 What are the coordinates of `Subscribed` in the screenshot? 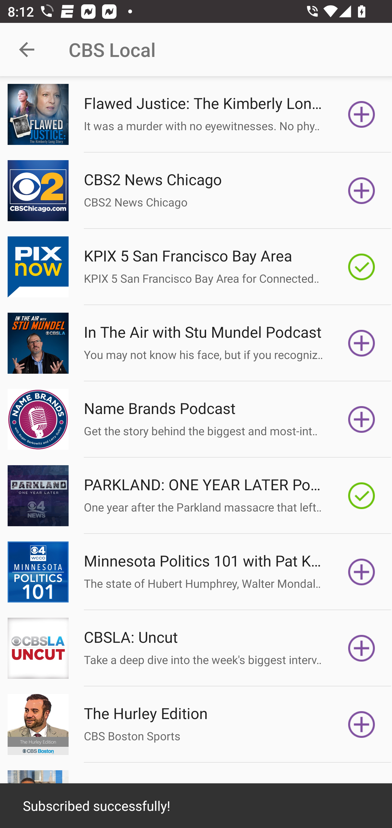 It's located at (362, 496).